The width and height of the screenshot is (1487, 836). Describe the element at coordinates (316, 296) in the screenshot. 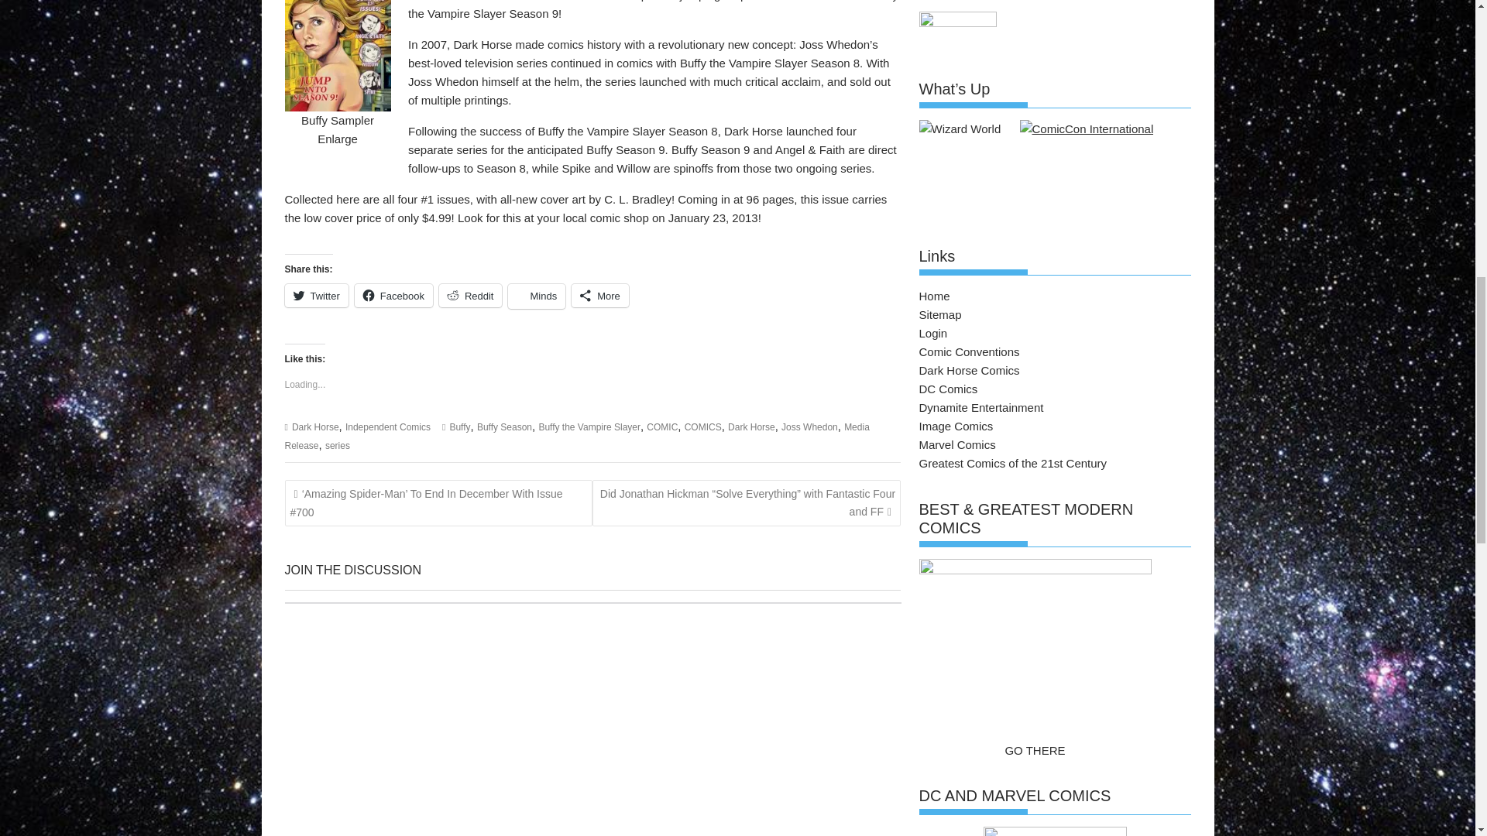

I see `Twitter` at that location.